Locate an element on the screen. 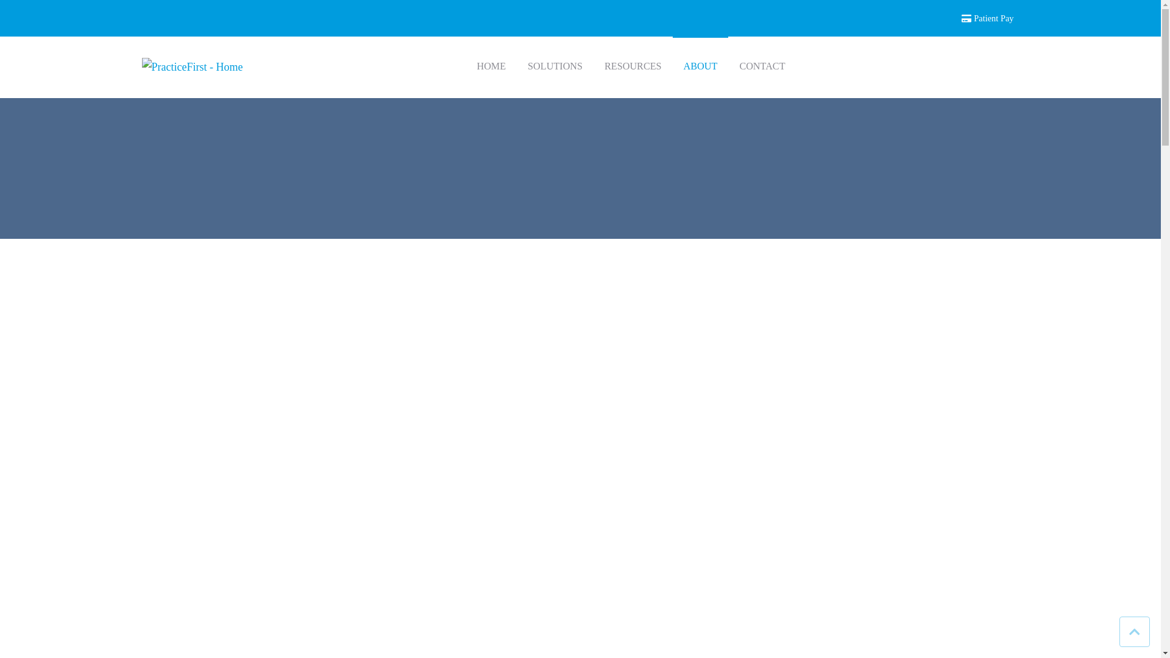  RESOURCES is located at coordinates (633, 67).